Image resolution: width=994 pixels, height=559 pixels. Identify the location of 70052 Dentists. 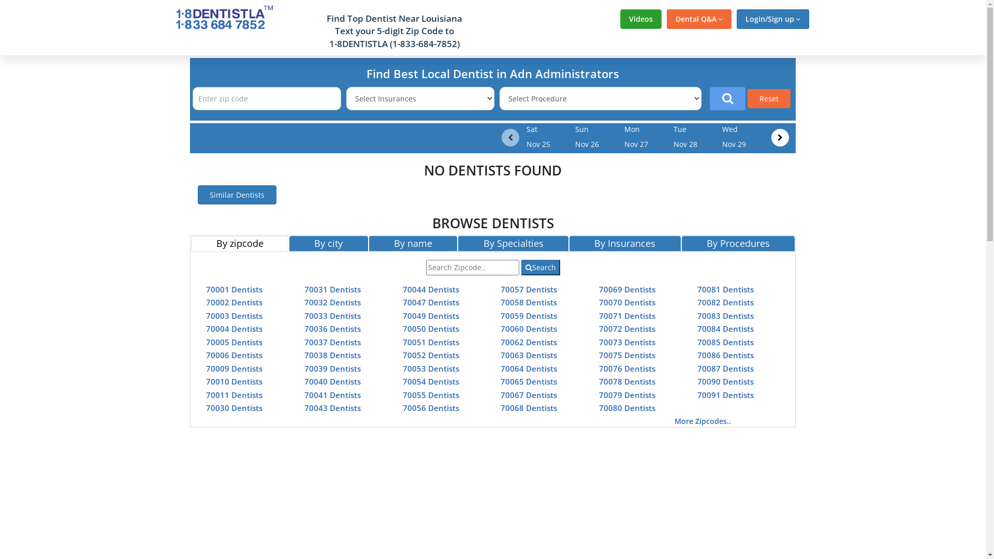
(431, 355).